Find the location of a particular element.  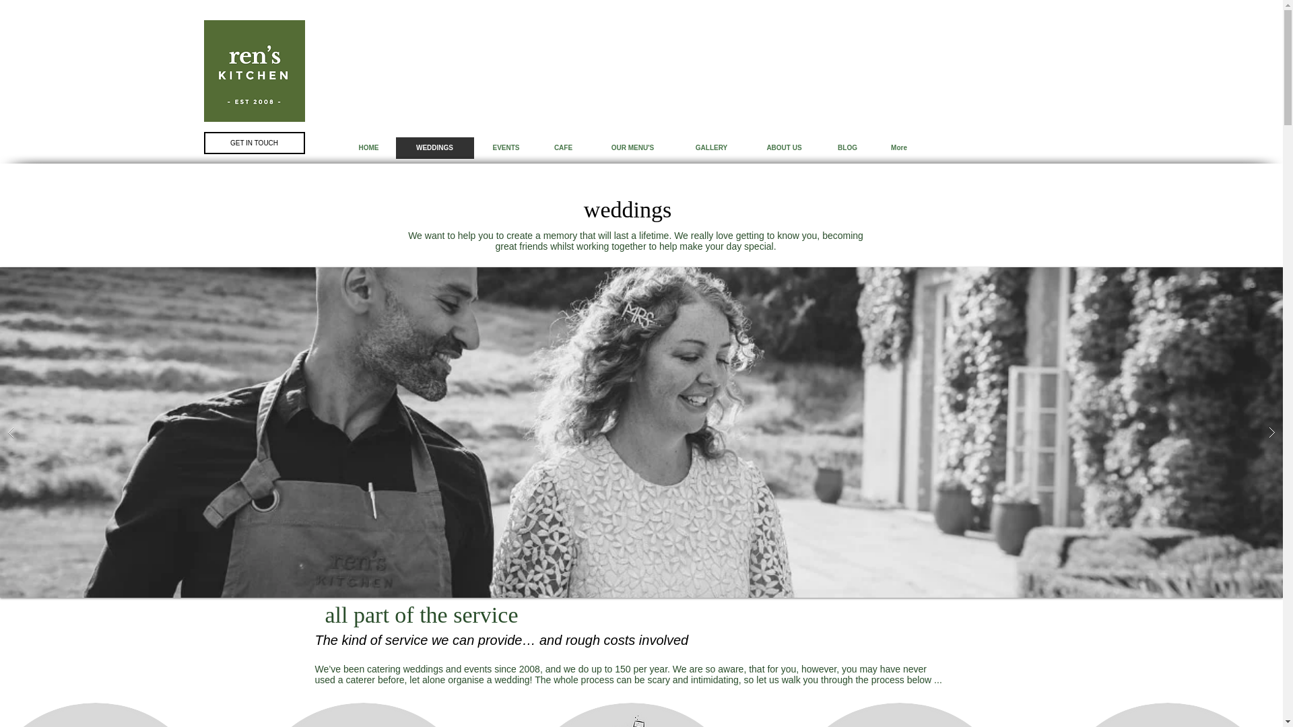

WEDDINGS is located at coordinates (434, 148).